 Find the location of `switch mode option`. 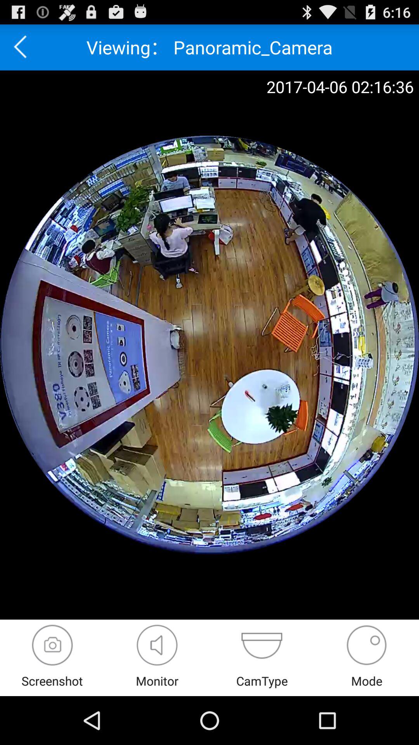

switch mode option is located at coordinates (366, 645).